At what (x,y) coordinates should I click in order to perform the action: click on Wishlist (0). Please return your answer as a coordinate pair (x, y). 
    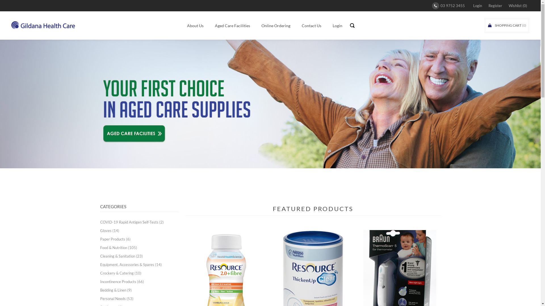
    Looking at the image, I should click on (518, 6).